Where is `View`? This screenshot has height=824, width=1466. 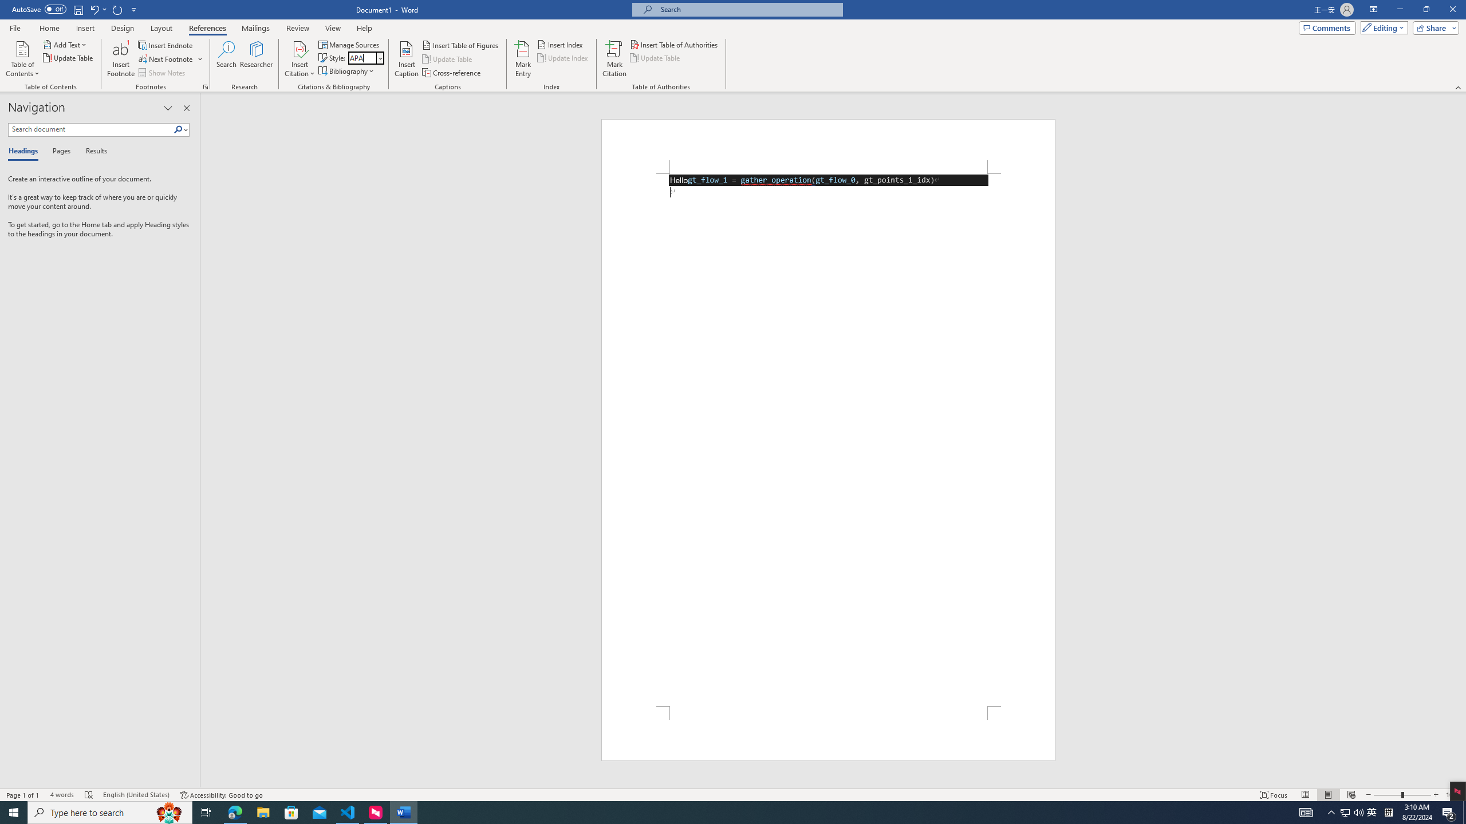 View is located at coordinates (333, 28).